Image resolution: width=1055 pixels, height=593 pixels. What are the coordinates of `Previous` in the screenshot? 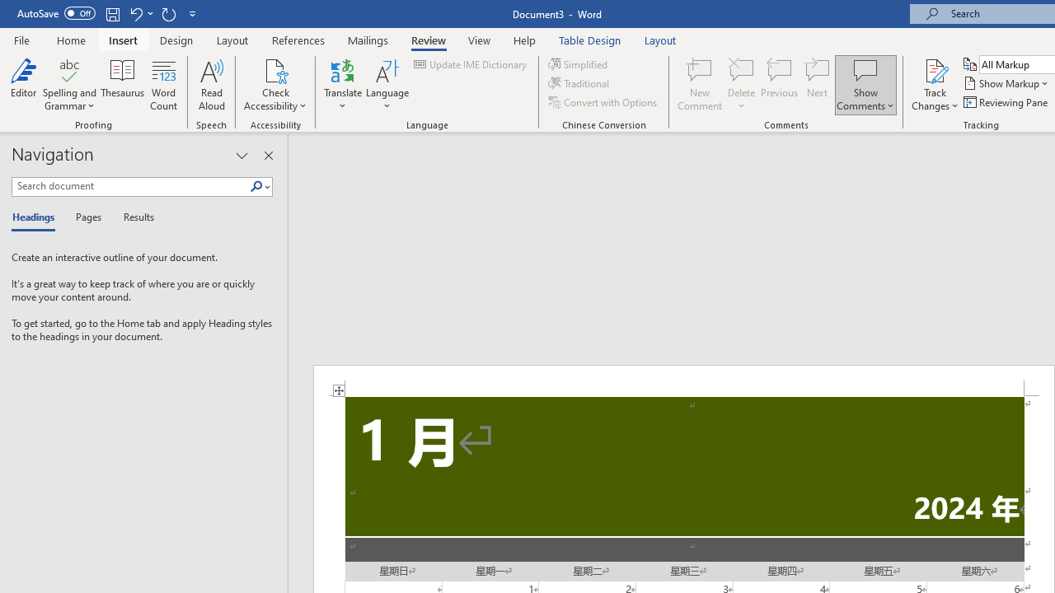 It's located at (780, 84).